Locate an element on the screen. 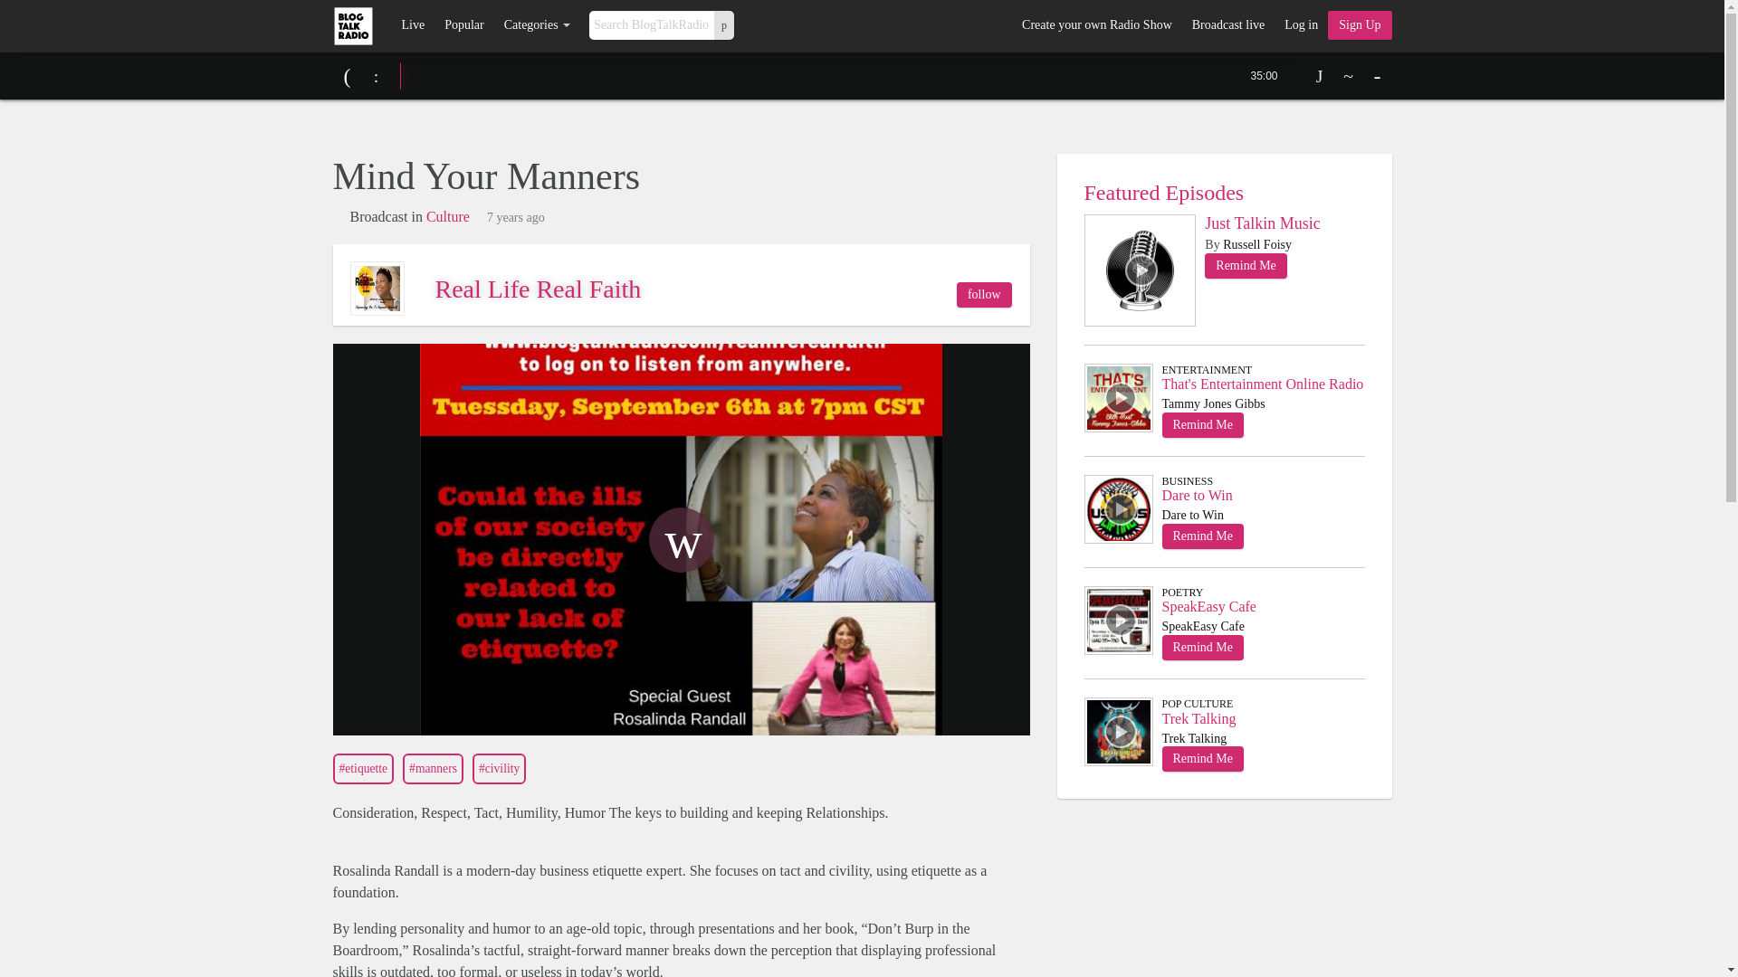 This screenshot has width=1738, height=977. Categories is located at coordinates (537, 25).